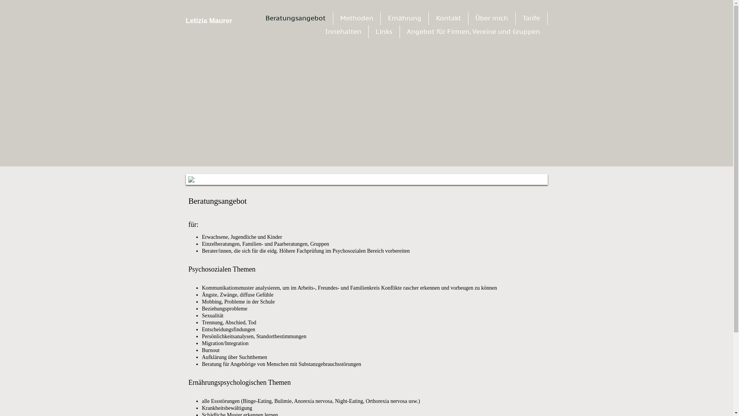 The image size is (739, 416). I want to click on Innehalten, so click(343, 32).